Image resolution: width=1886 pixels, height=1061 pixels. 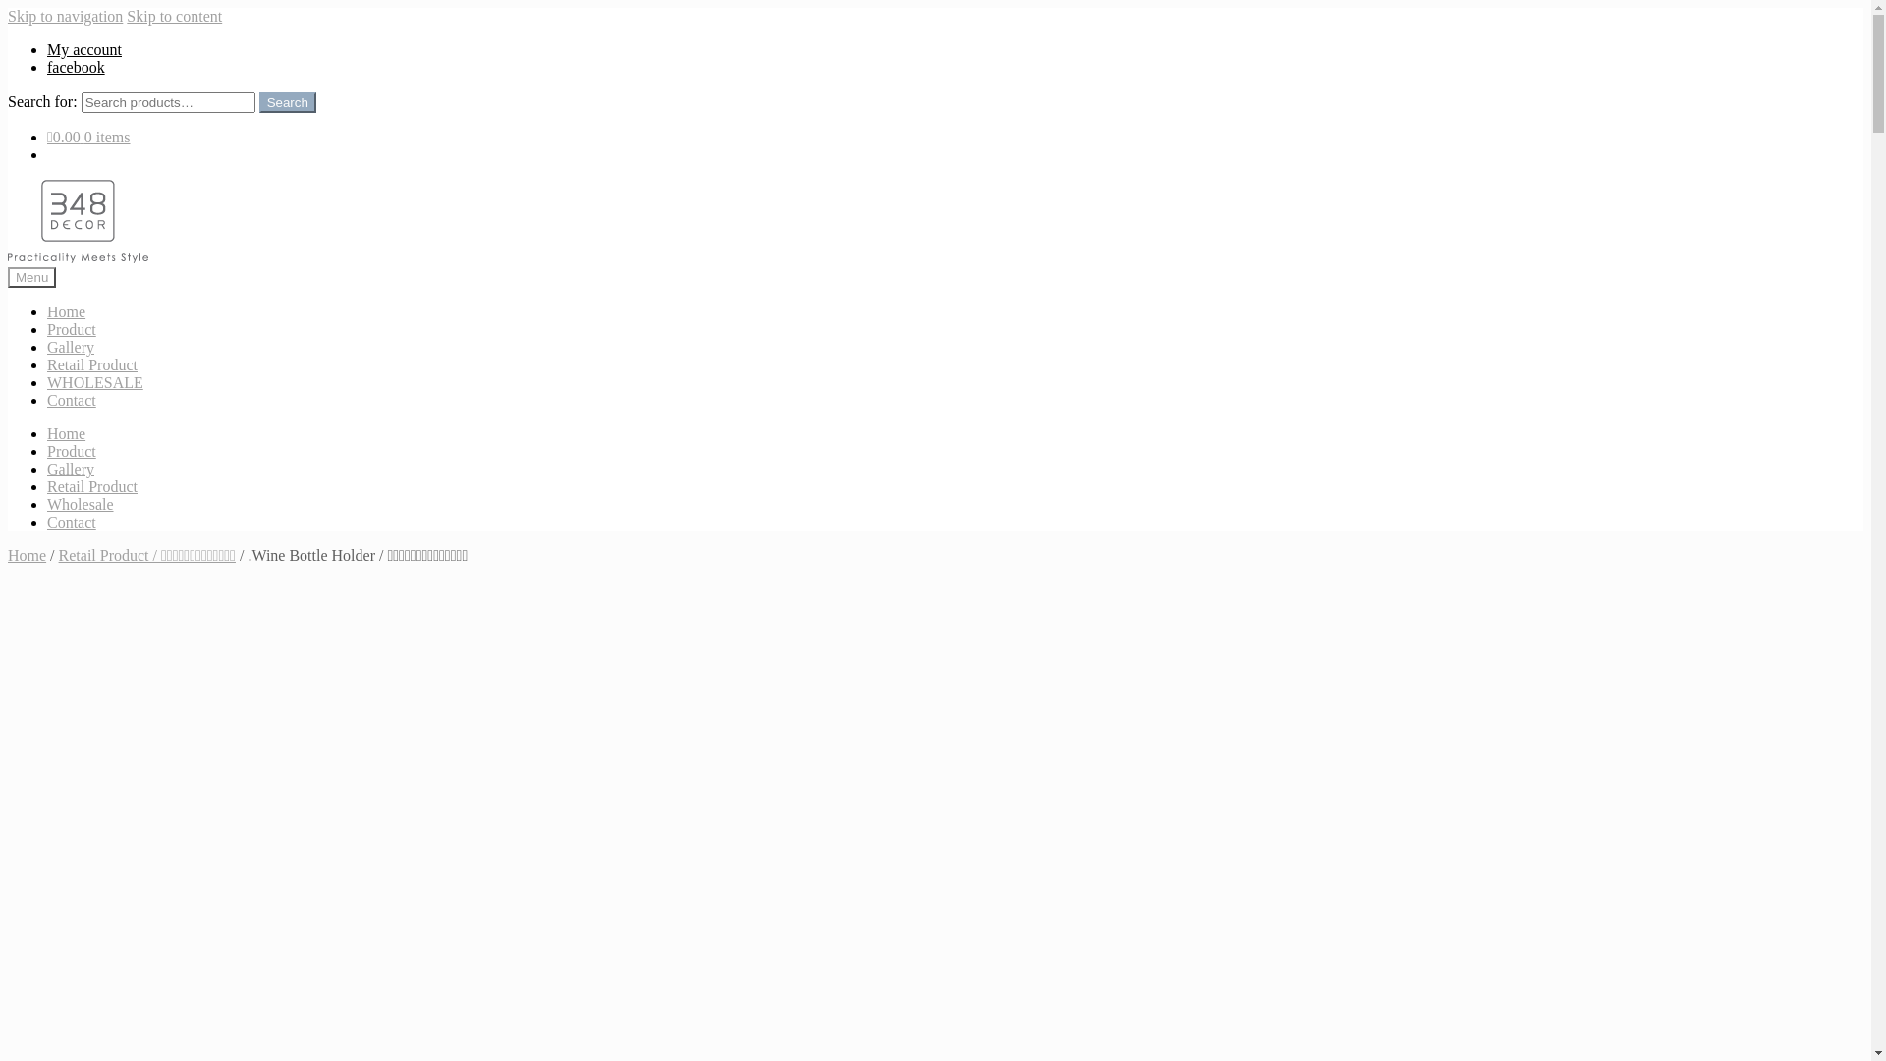 What do you see at coordinates (175, 16) in the screenshot?
I see `Skip to content` at bounding box center [175, 16].